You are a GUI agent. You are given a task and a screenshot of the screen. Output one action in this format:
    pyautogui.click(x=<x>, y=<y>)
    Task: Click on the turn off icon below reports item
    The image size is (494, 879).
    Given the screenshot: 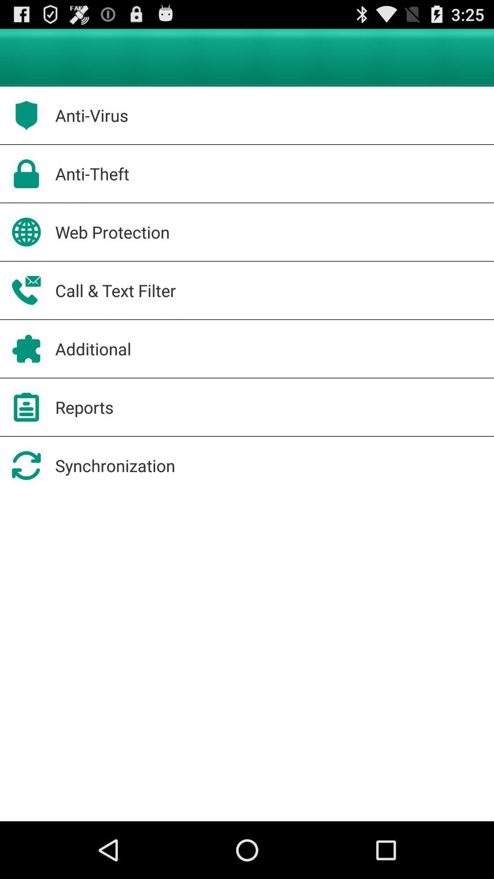 What is the action you would take?
    pyautogui.click(x=115, y=465)
    